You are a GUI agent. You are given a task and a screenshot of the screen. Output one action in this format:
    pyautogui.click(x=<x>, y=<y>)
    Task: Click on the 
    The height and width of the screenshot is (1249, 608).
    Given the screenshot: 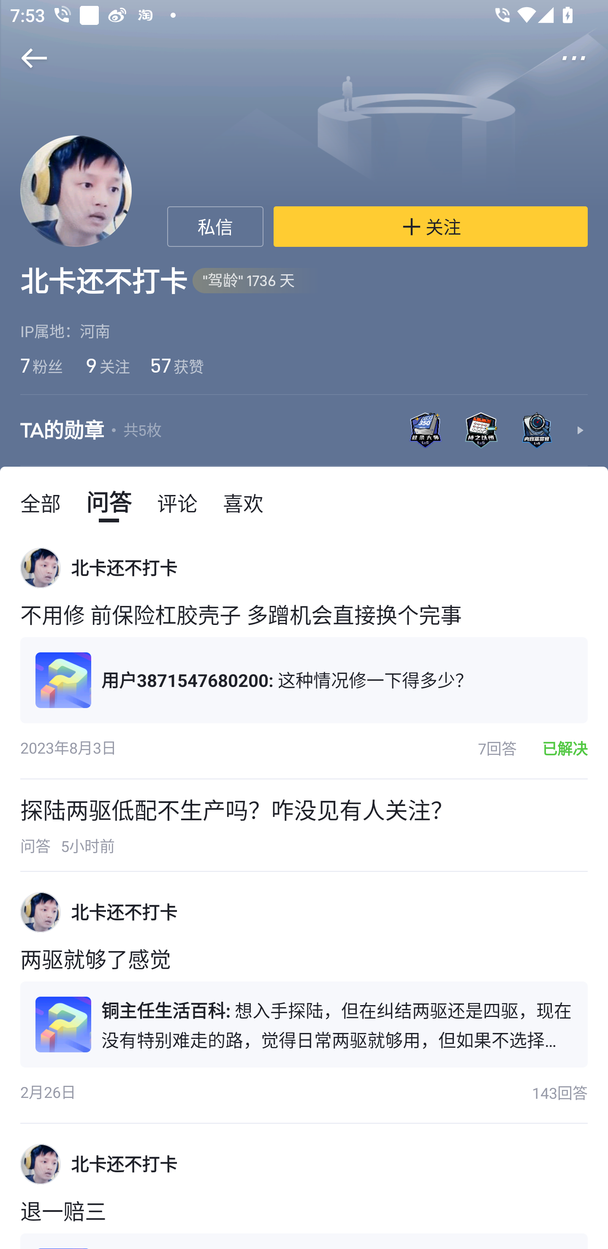 What is the action you would take?
    pyautogui.click(x=584, y=58)
    